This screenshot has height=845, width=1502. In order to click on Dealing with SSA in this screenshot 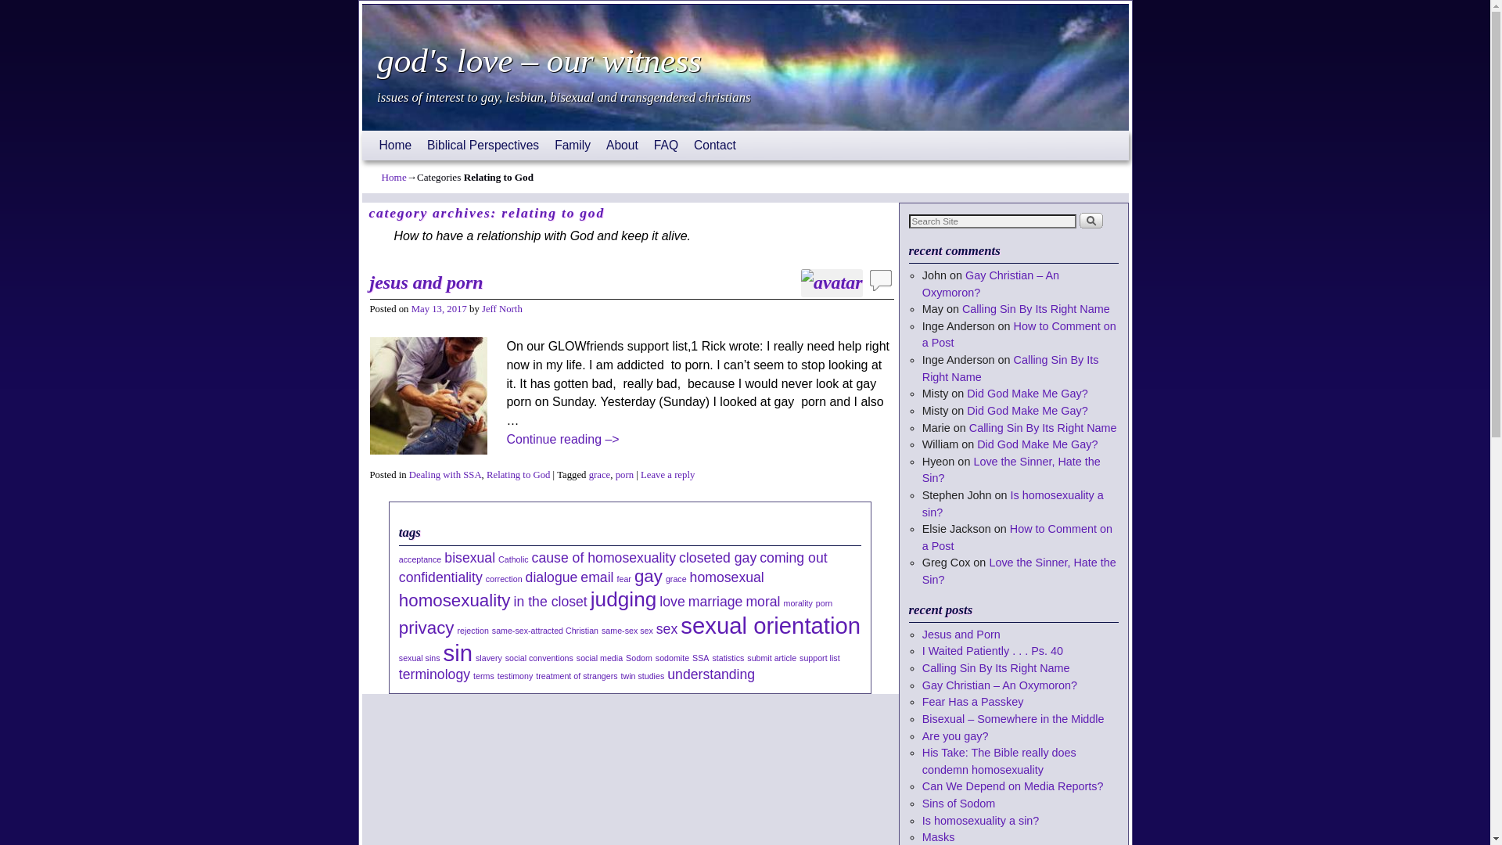, I will do `click(446, 475)`.